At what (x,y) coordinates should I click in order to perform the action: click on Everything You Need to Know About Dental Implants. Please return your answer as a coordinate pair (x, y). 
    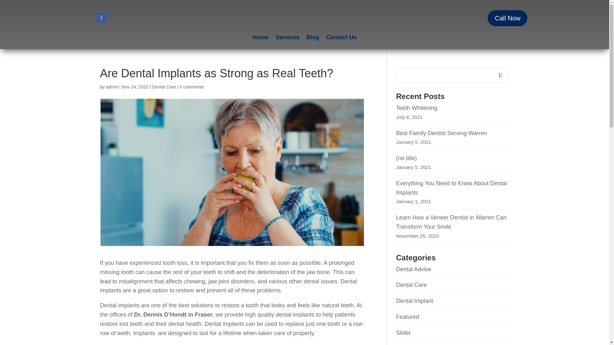
    Looking at the image, I should click on (452, 188).